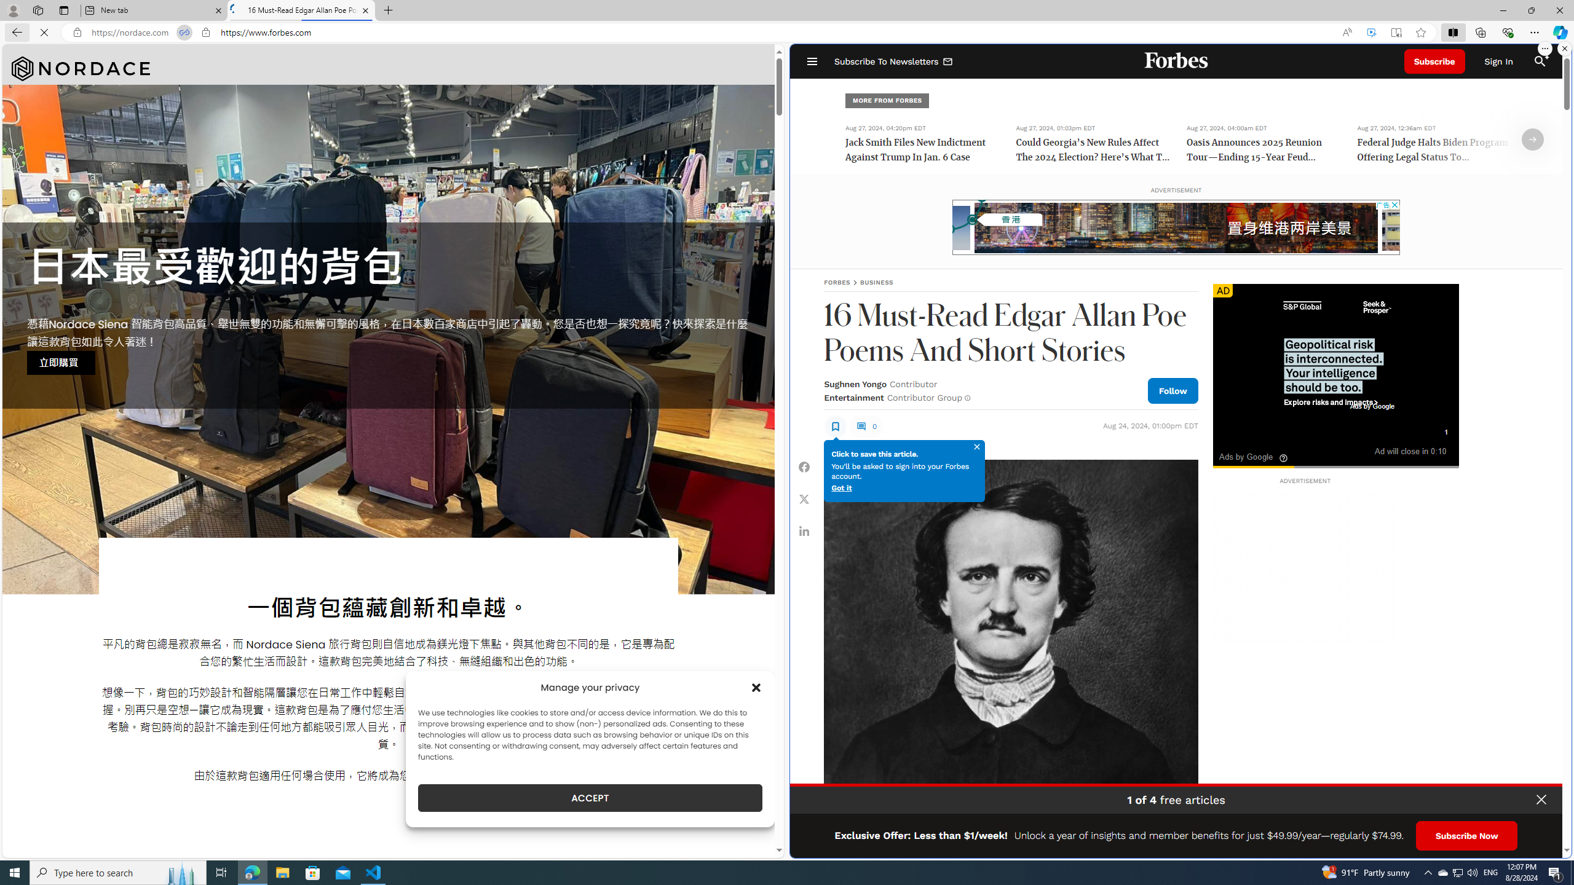  Describe the element at coordinates (812, 61) in the screenshot. I see `Open Navigation Menu` at that location.